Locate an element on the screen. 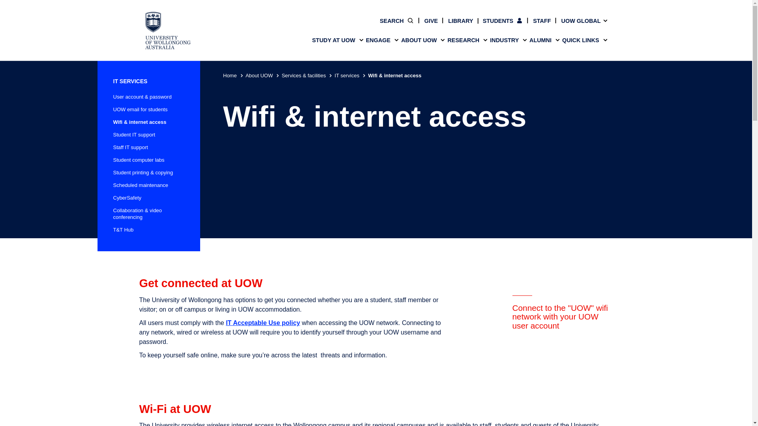  CAMPUSES is located at coordinates (198, 14).